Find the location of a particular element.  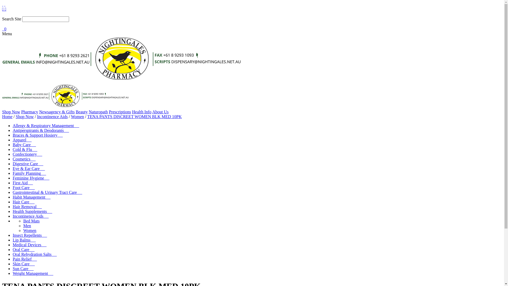

About Us is located at coordinates (160, 112).